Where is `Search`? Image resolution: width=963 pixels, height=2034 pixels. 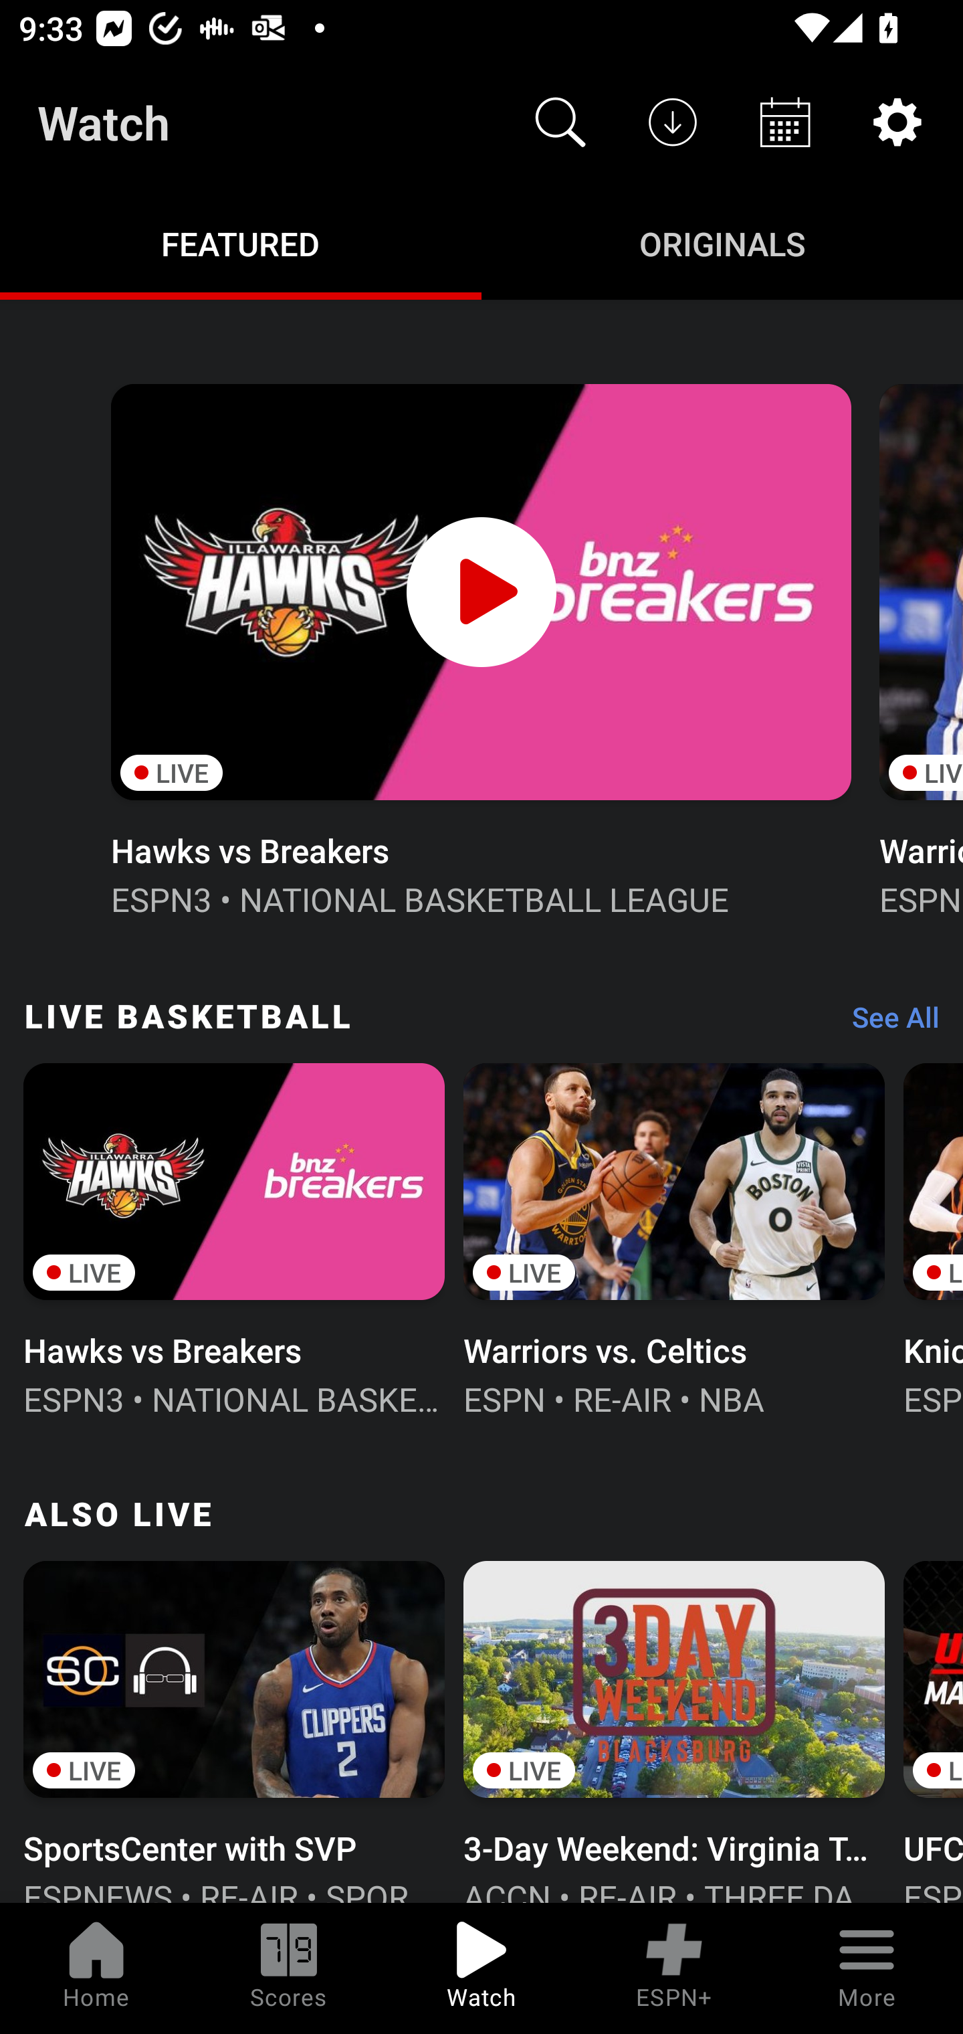
Search is located at coordinates (560, 122).